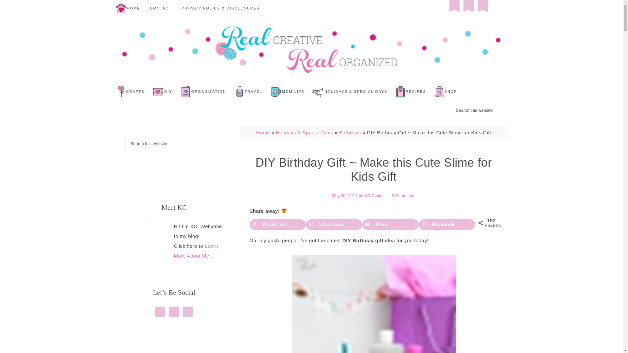 The image size is (628, 353). Describe the element at coordinates (161, 8) in the screenshot. I see `CONTACT` at that location.